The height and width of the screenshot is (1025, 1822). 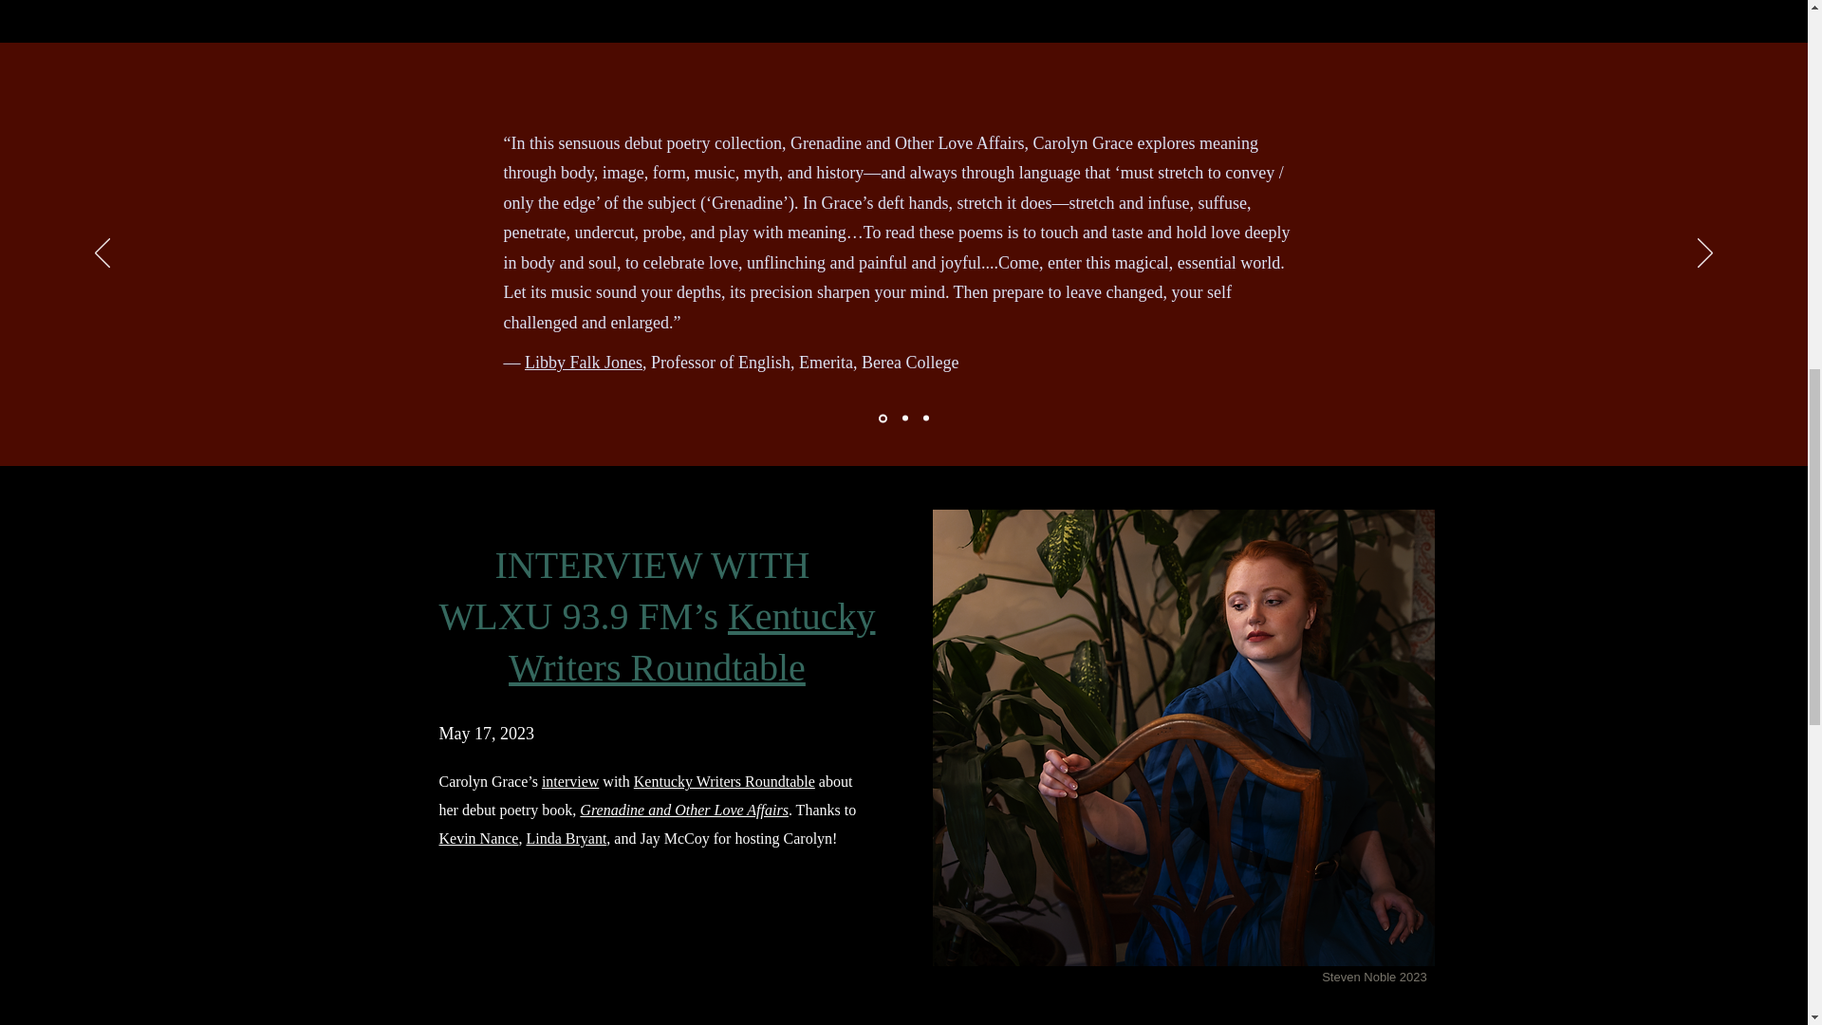 I want to click on Libby Falk Jones, so click(x=583, y=363).